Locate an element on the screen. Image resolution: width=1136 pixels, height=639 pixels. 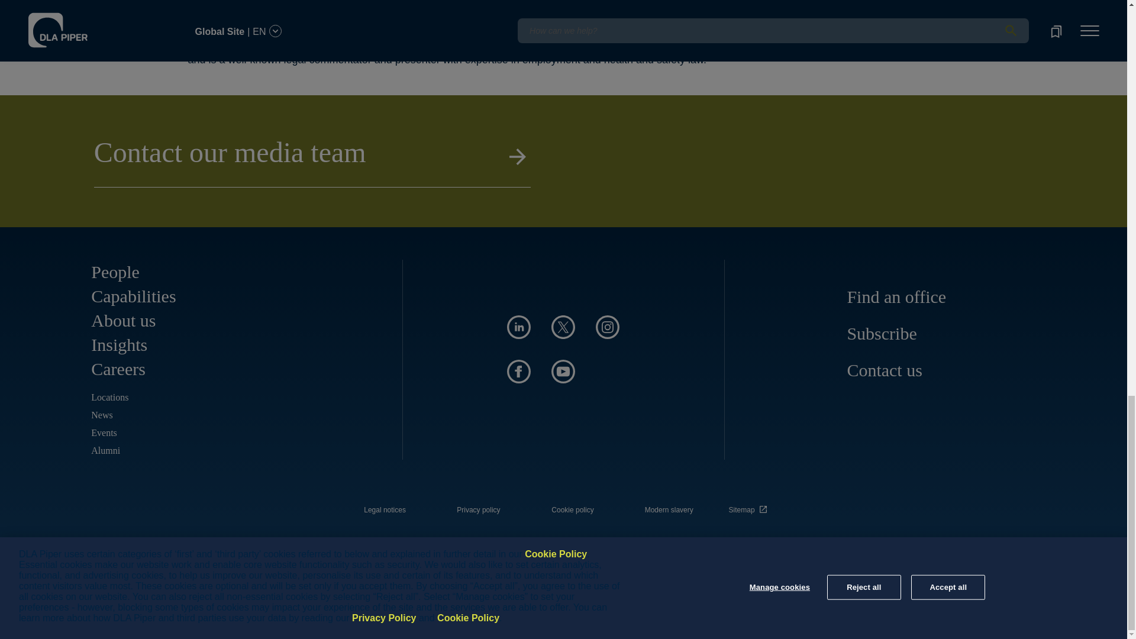
internal is located at coordinates (669, 510).